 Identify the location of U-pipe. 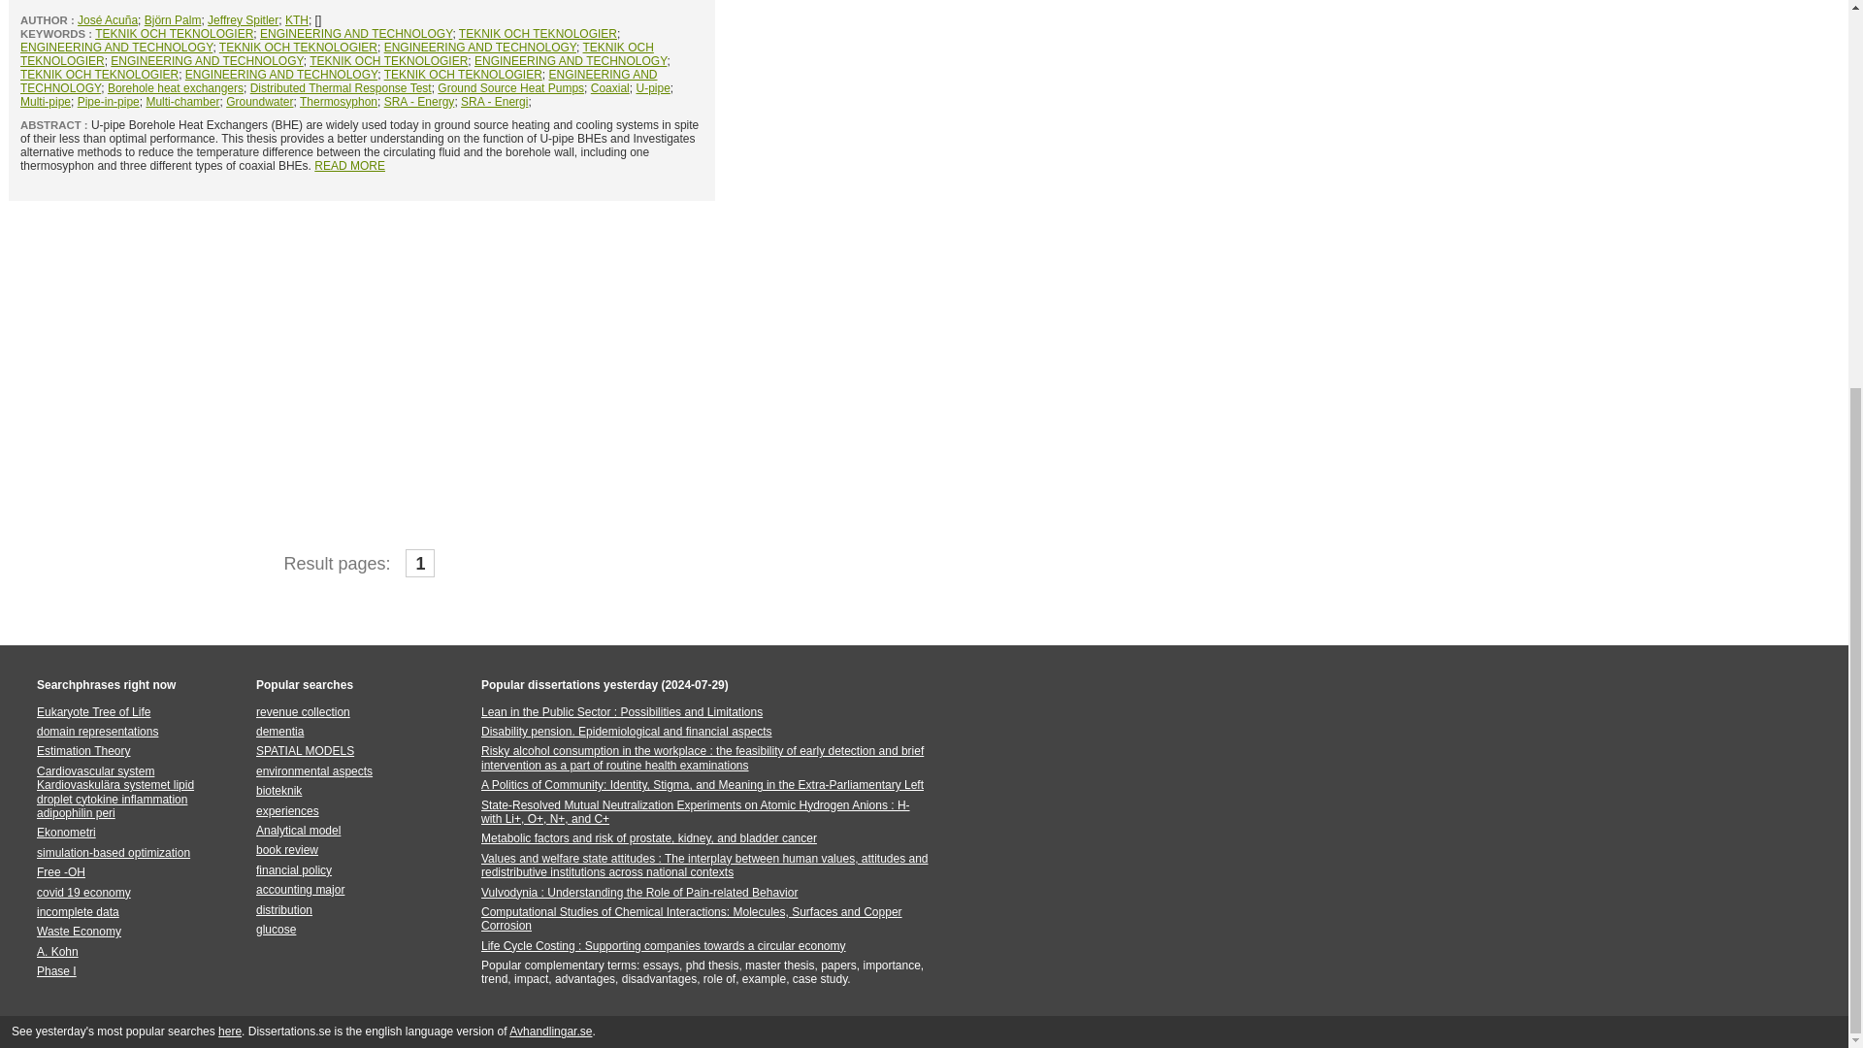
(652, 88).